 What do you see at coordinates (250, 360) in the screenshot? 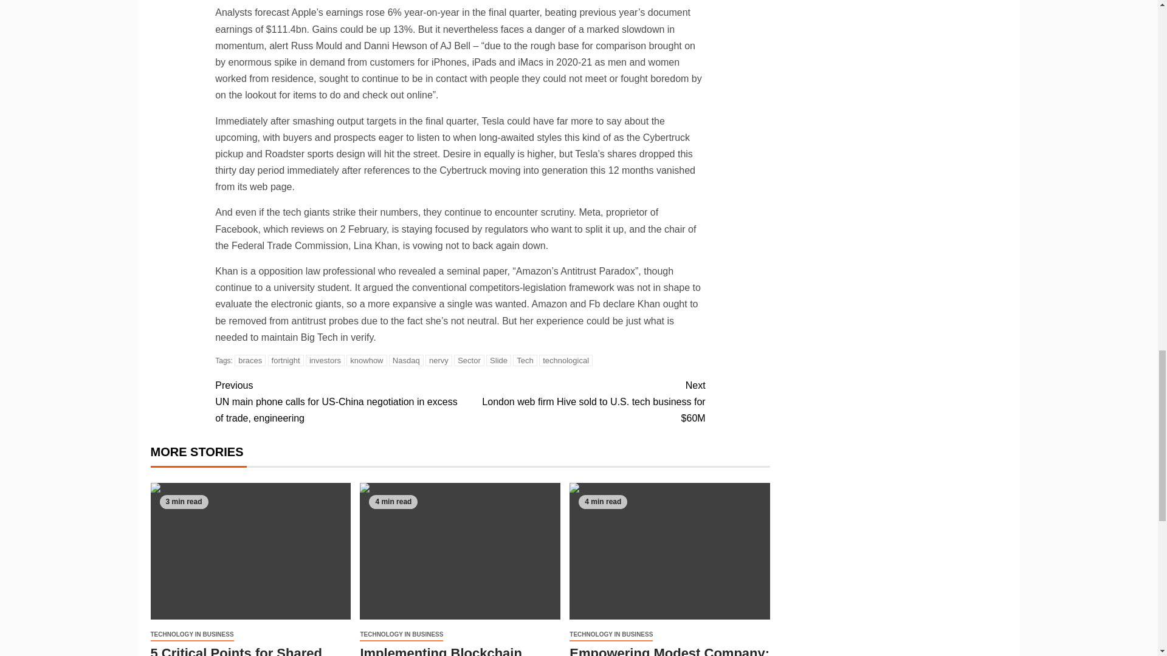
I see `braces` at bounding box center [250, 360].